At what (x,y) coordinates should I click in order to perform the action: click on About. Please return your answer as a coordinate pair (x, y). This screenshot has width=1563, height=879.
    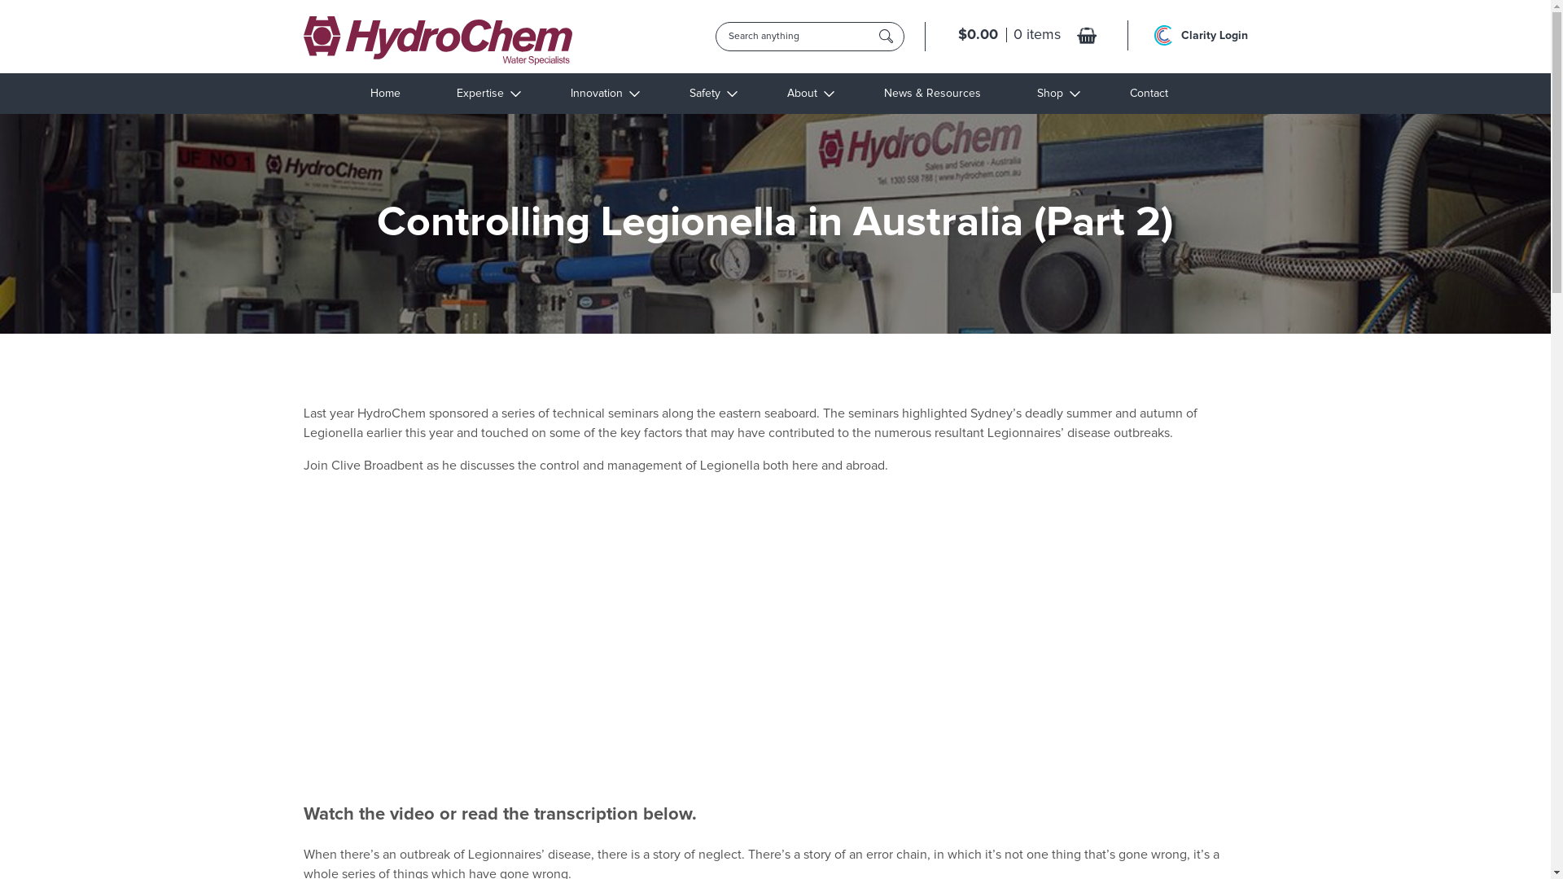
    Looking at the image, I should click on (811, 94).